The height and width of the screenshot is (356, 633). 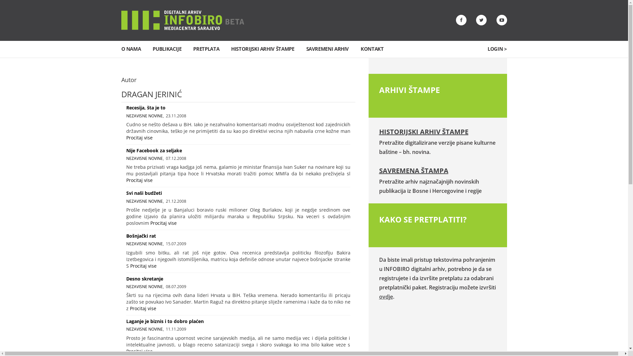 What do you see at coordinates (139, 351) in the screenshot?
I see `Procitaj vise` at bounding box center [139, 351].